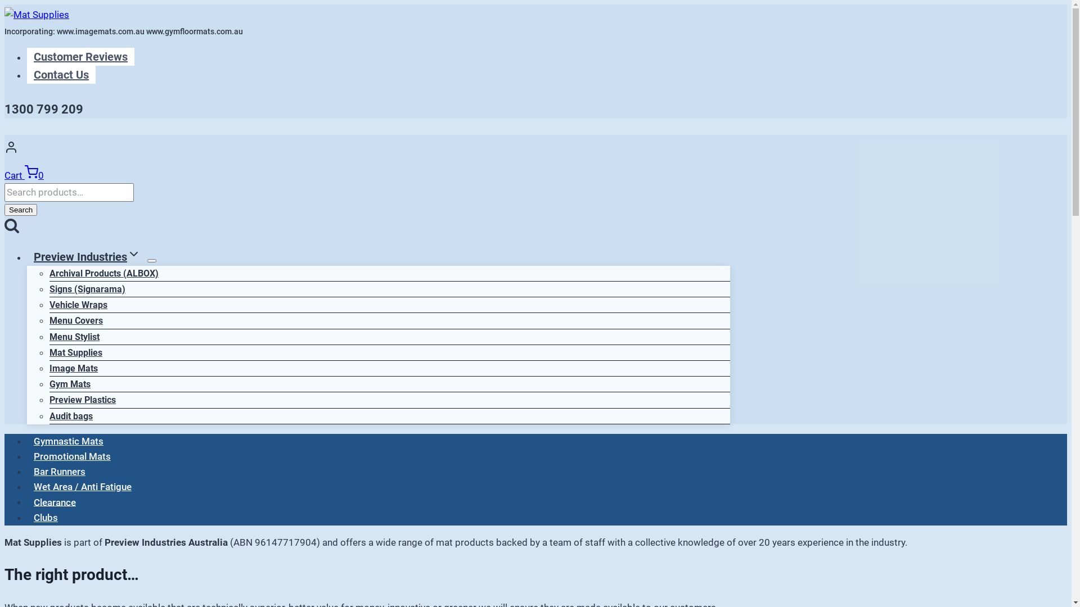 This screenshot has width=1080, height=607. Describe the element at coordinates (4, 4) in the screenshot. I see `Skip to content` at that location.